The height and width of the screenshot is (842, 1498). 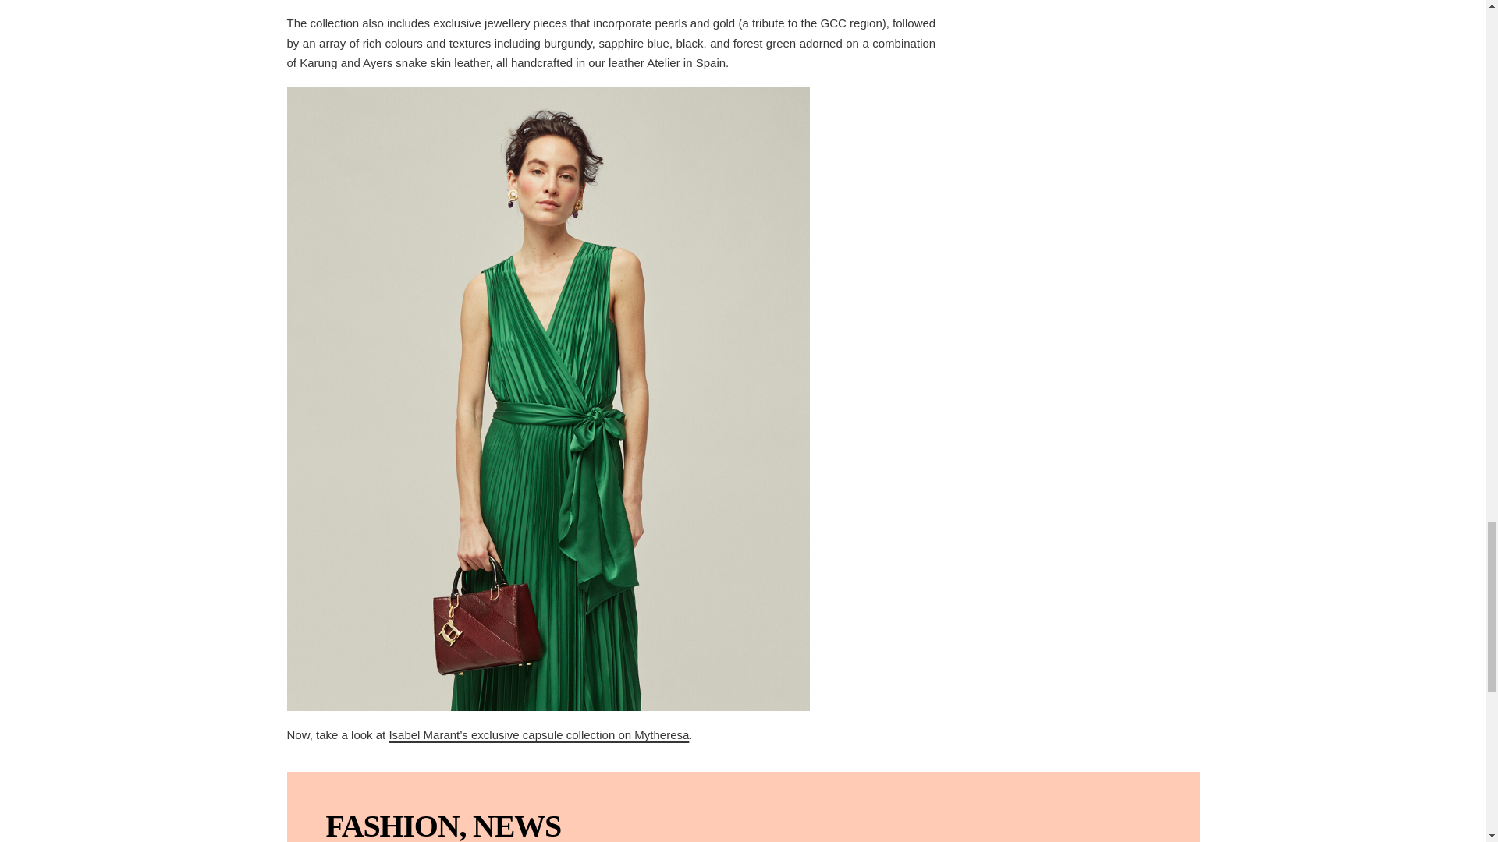 What do you see at coordinates (516, 825) in the screenshot?
I see `NEWS` at bounding box center [516, 825].